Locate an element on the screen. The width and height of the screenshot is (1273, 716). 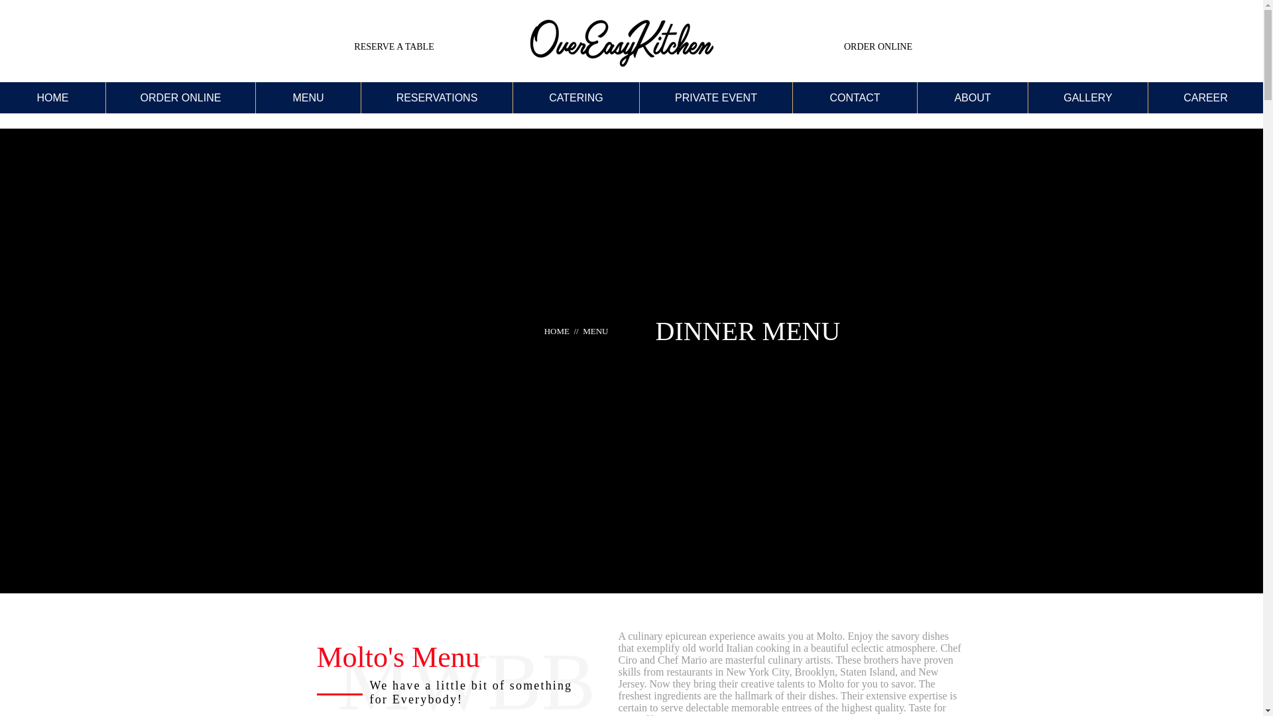
RESERVE A TABLE is located at coordinates (394, 46).